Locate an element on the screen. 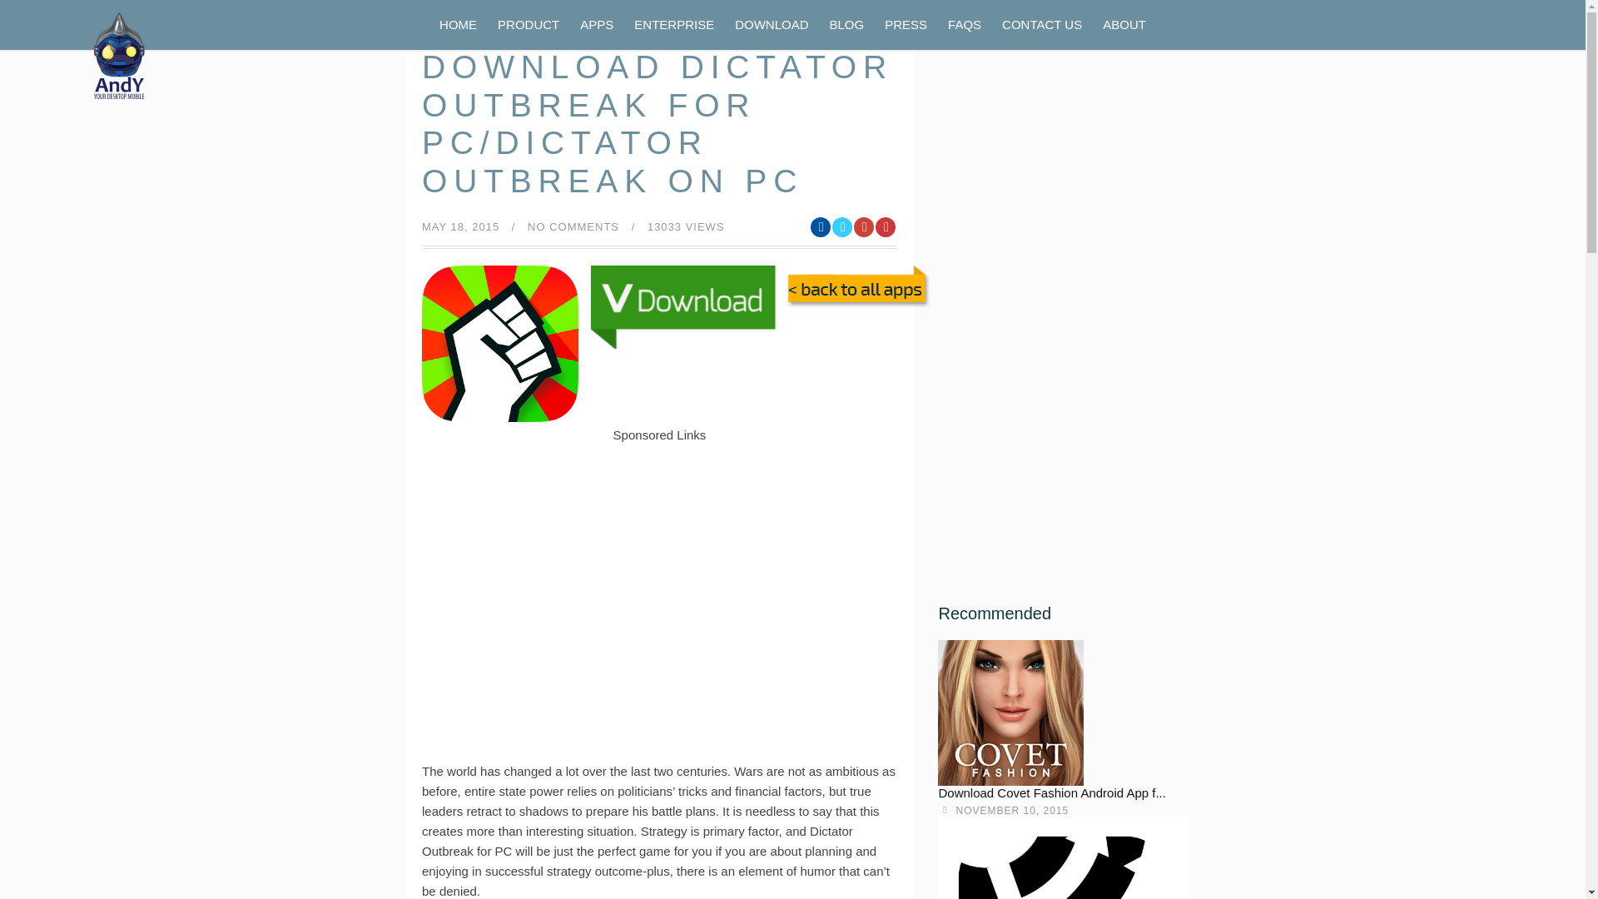 The width and height of the screenshot is (1598, 899). HOME is located at coordinates (458, 23).